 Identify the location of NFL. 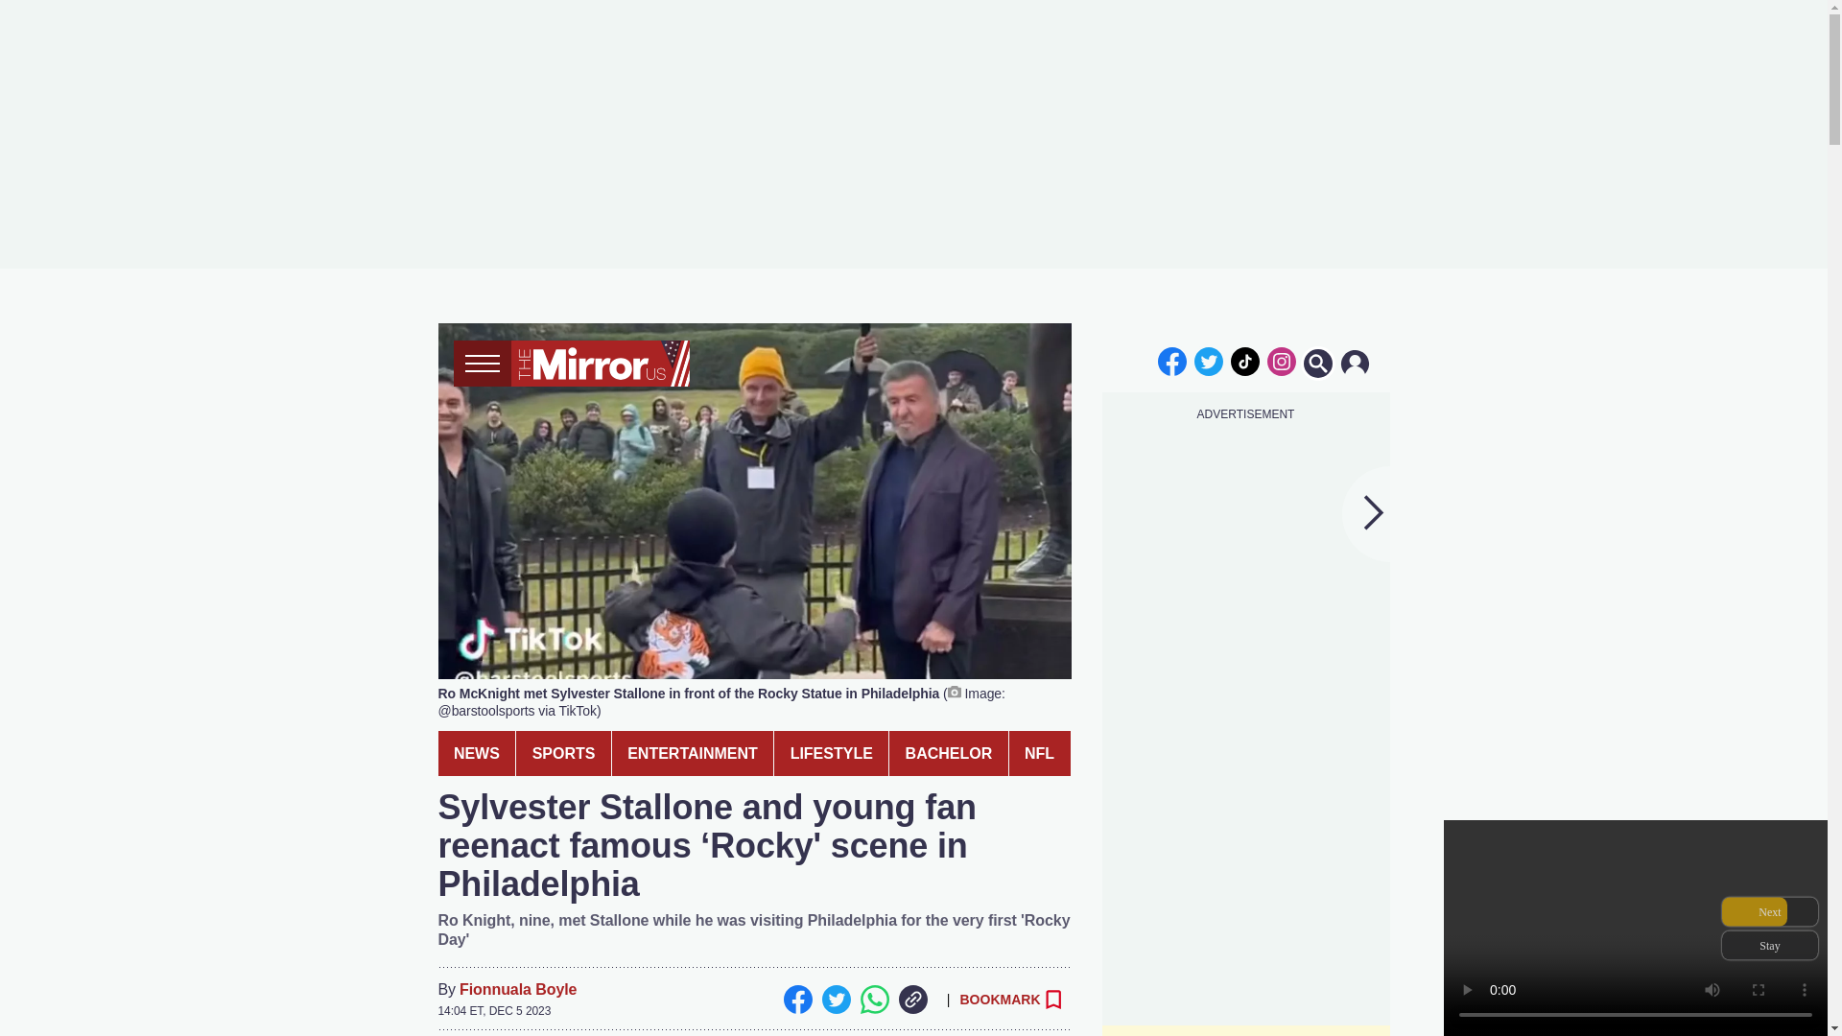
(1040, 753).